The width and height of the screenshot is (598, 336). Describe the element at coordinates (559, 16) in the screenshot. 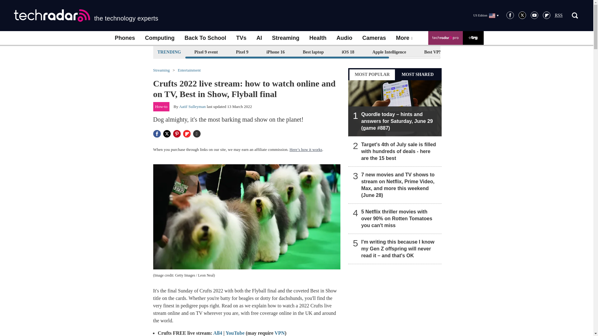

I see `Really Simple Syndication` at that location.